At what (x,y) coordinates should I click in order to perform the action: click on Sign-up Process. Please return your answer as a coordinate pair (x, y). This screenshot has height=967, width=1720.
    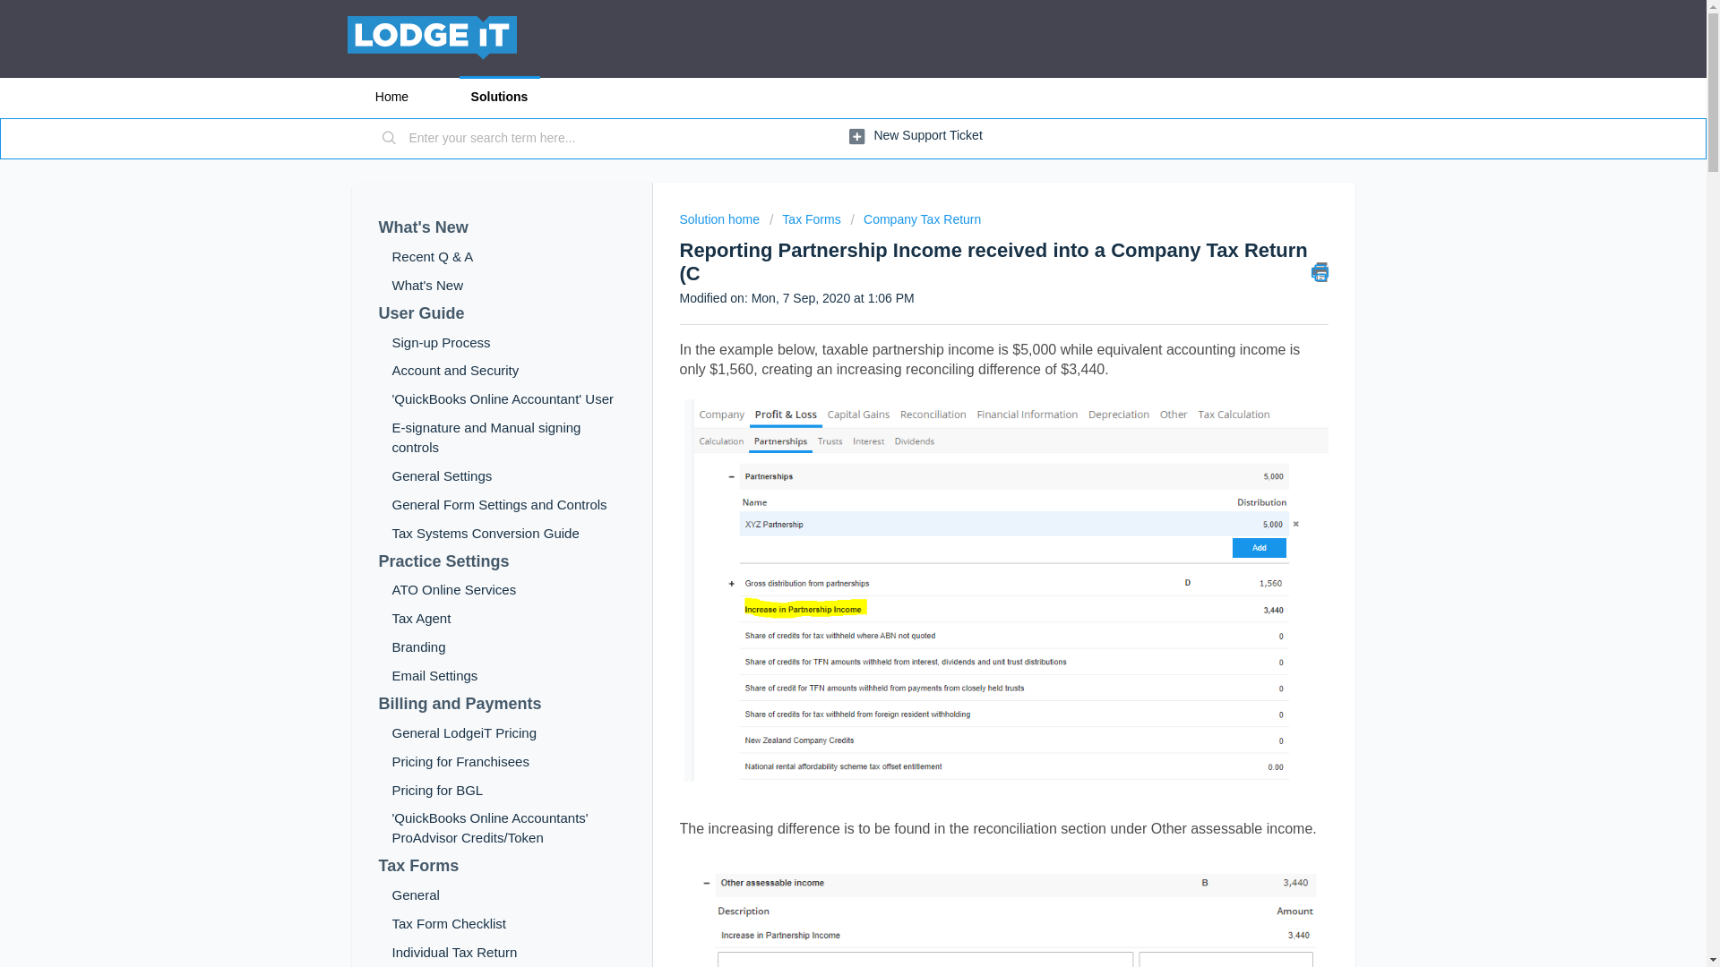
    Looking at the image, I should click on (509, 343).